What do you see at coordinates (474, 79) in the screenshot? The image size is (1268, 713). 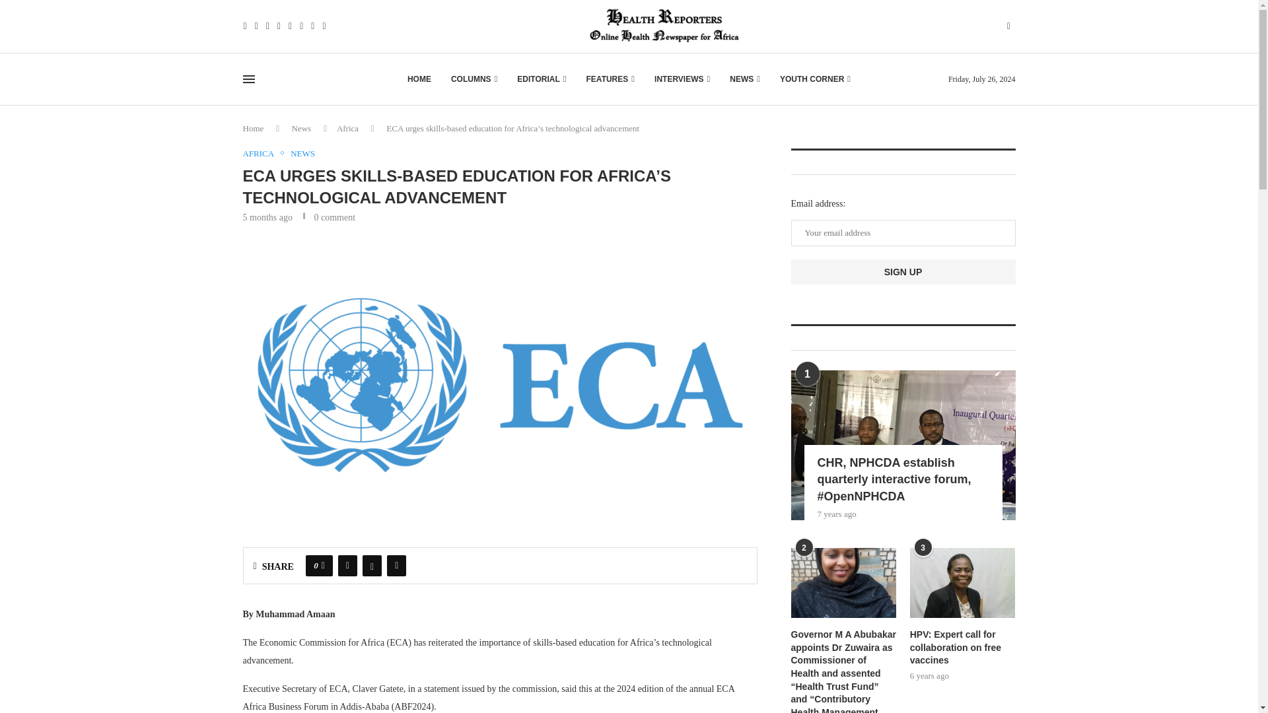 I see `COLUMNS` at bounding box center [474, 79].